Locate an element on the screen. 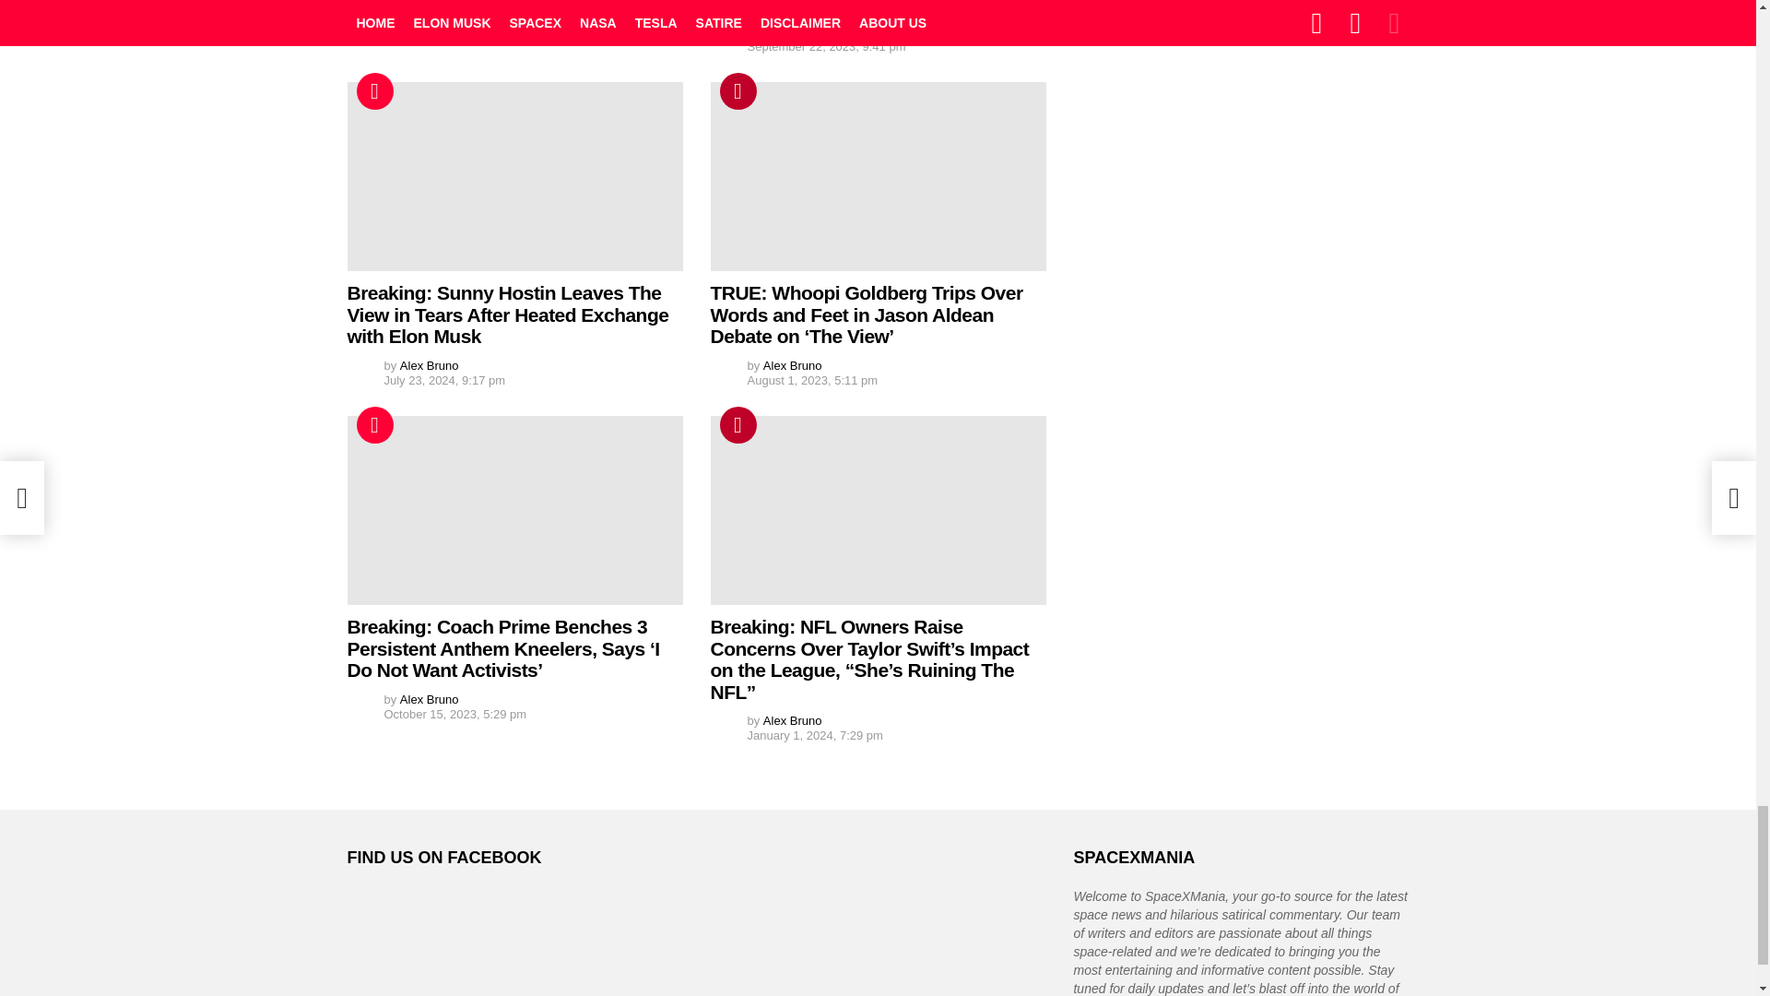 The image size is (1770, 996). Posts by Alex Bruno is located at coordinates (429, 9).